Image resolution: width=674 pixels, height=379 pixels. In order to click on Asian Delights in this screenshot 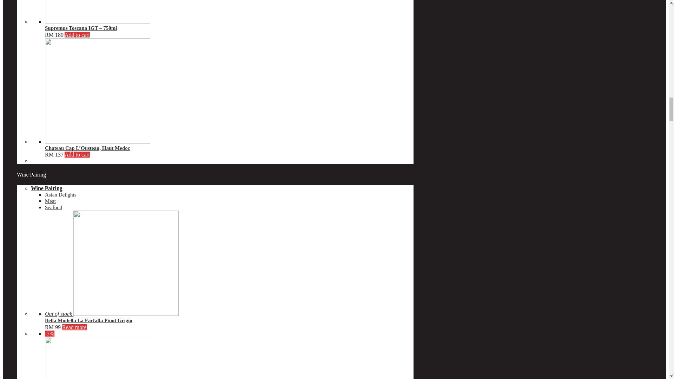, I will do `click(61, 194)`.